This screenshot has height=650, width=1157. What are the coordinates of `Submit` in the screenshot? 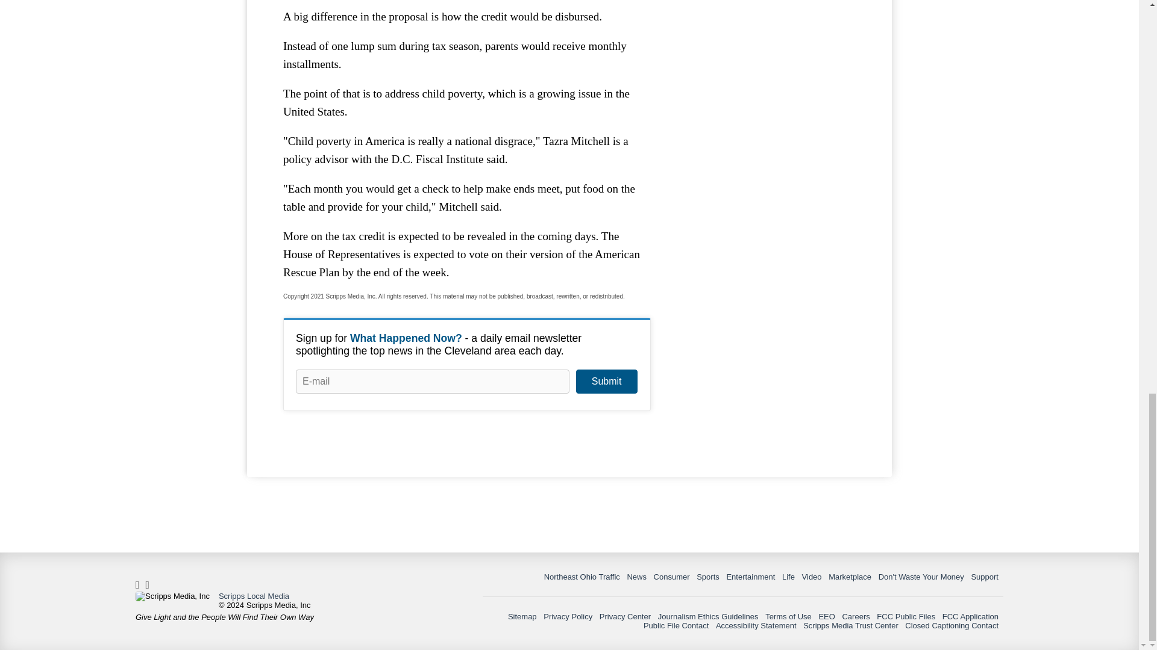 It's located at (606, 382).